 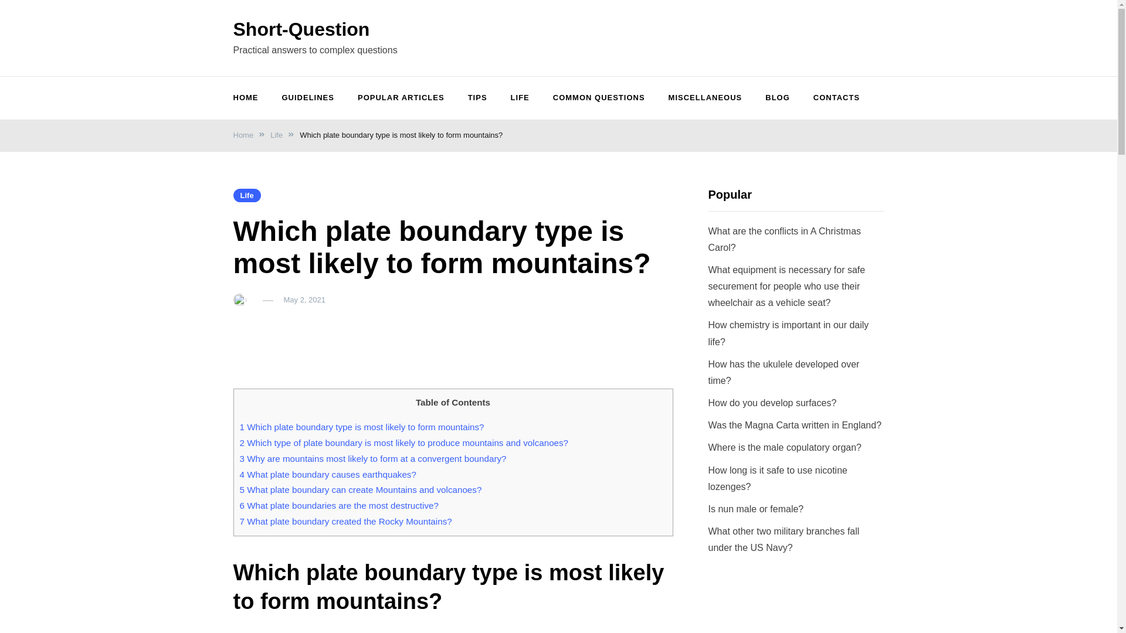 What do you see at coordinates (599, 98) in the screenshot?
I see `COMMON QUESTIONS` at bounding box center [599, 98].